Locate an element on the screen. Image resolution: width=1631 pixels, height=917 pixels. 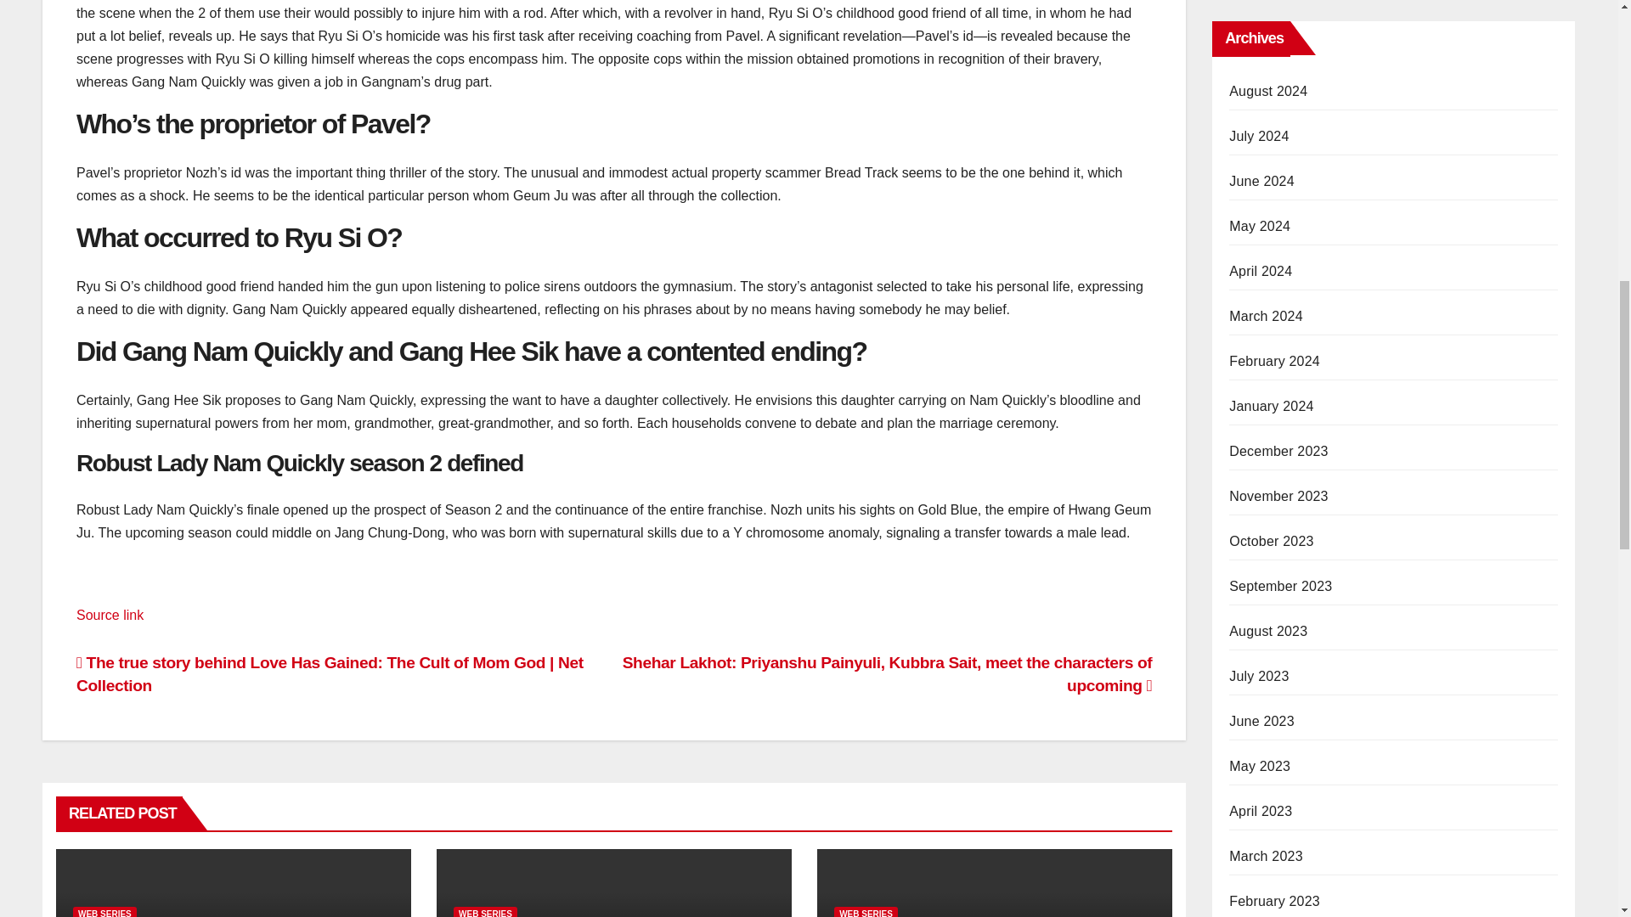
August 2024 is located at coordinates (1268, 91).